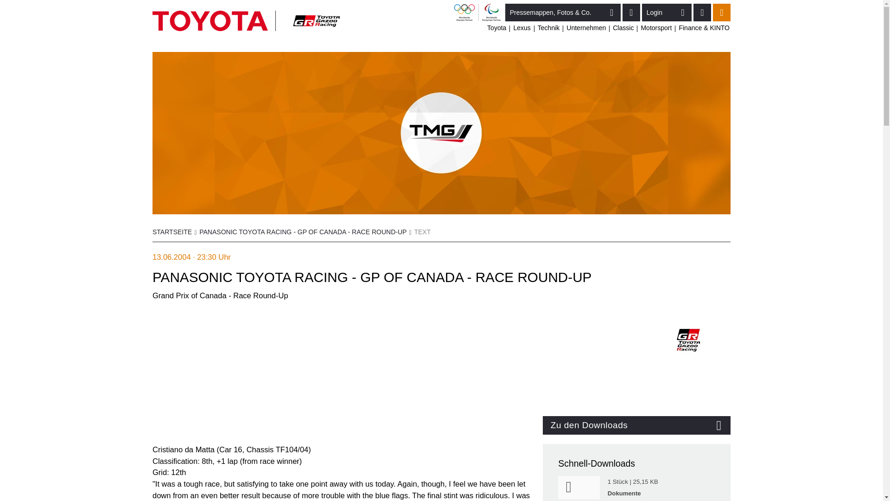  I want to click on Motorsport, so click(656, 28).